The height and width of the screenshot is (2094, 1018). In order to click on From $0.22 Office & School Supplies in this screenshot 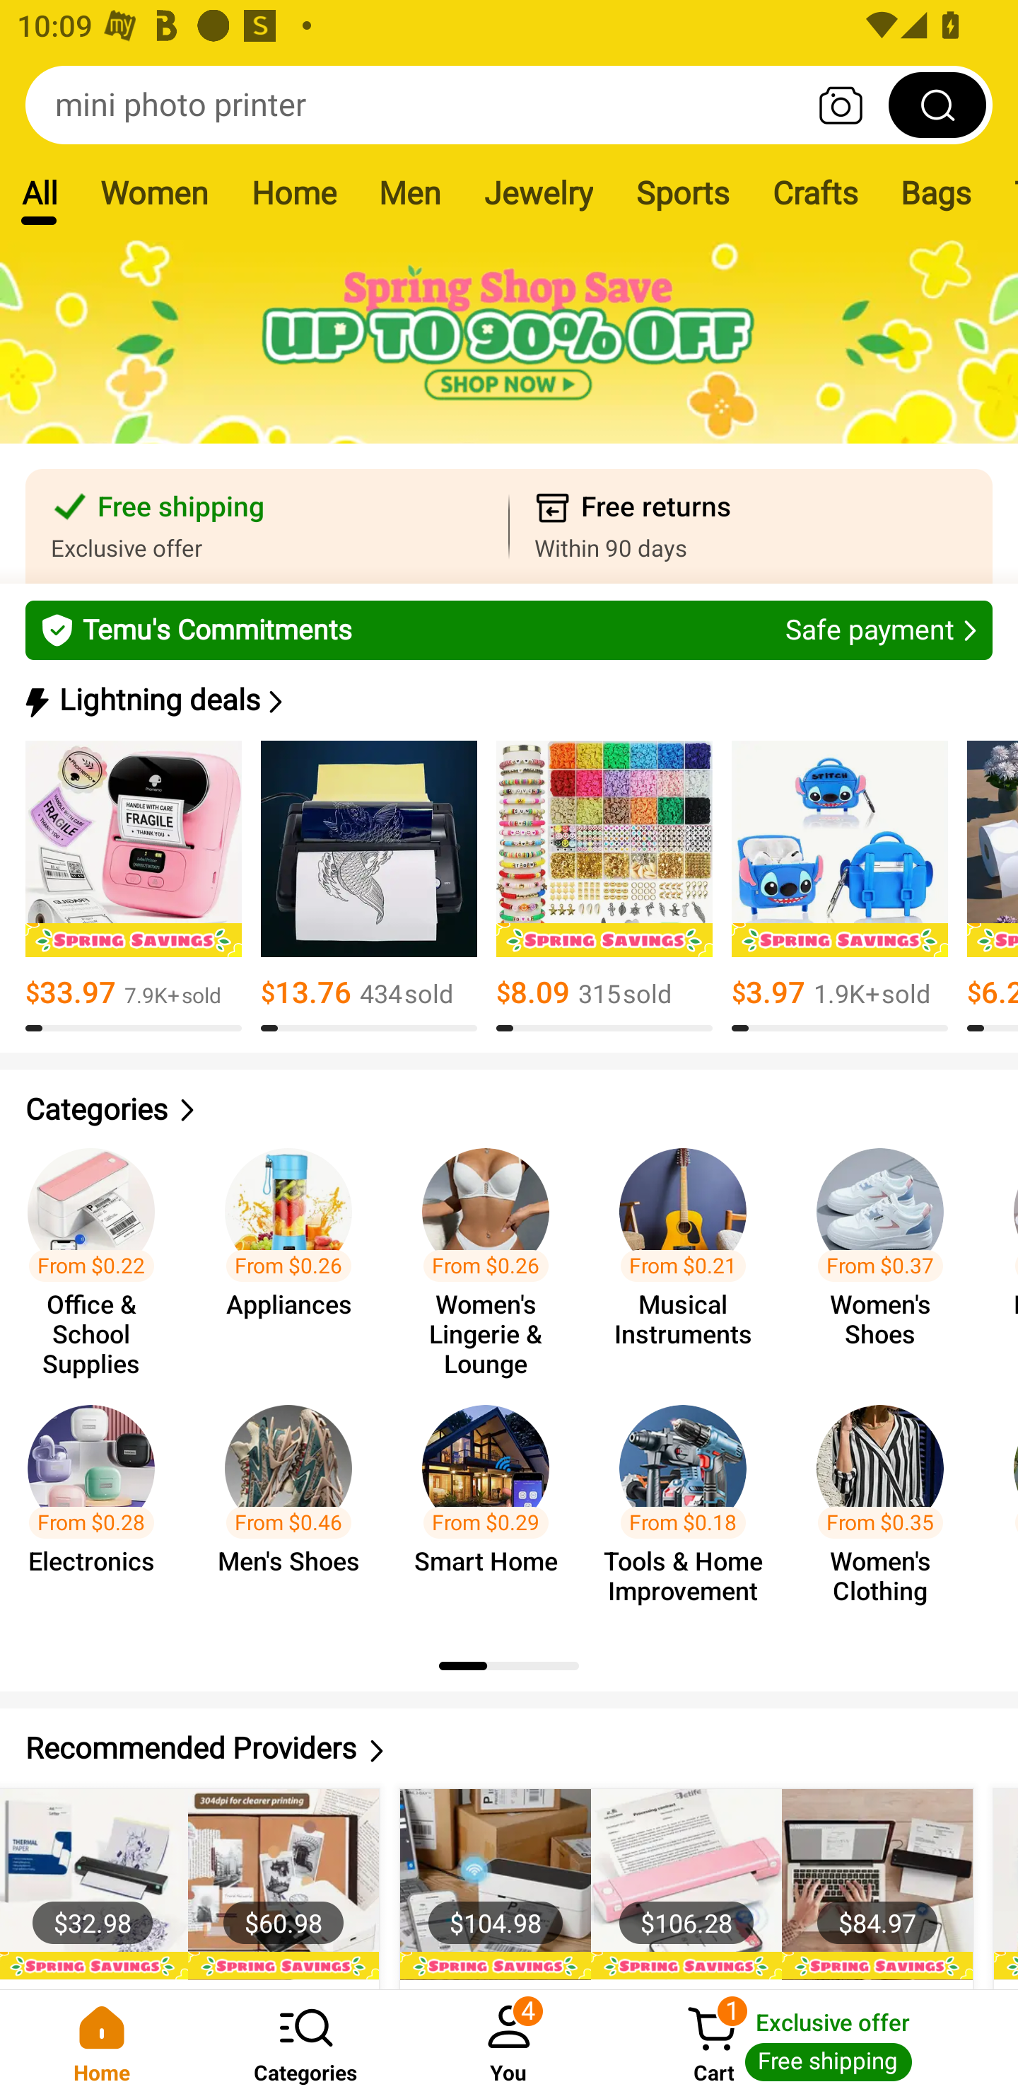, I will do `click(99, 1251)`.